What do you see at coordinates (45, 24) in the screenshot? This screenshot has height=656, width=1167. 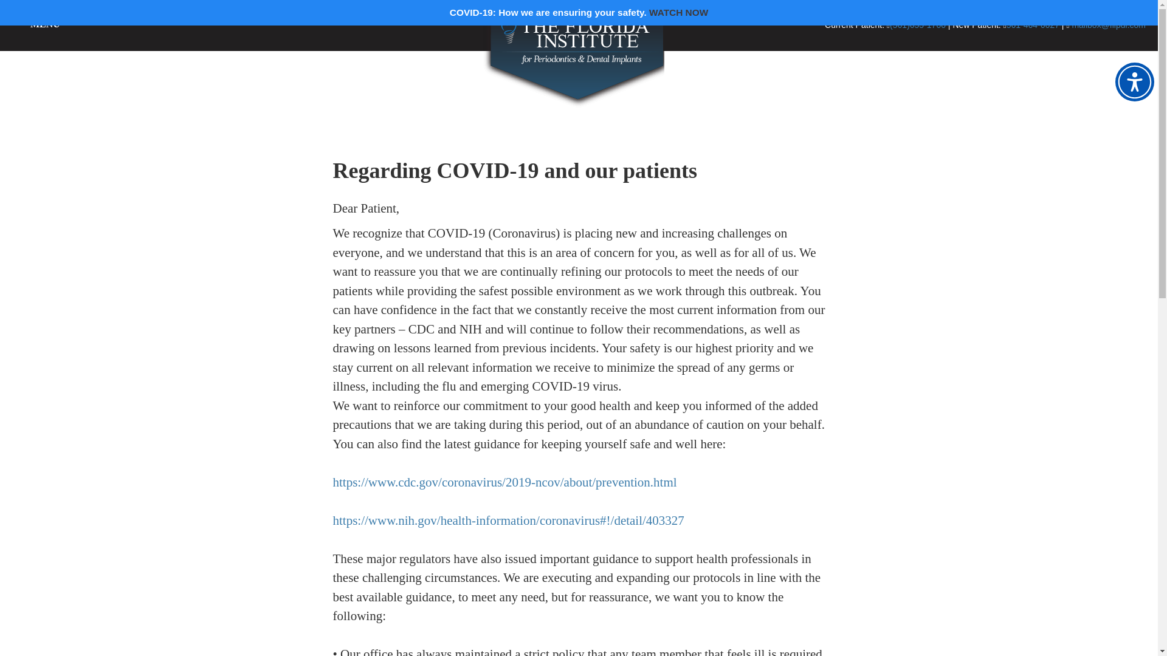 I see `MENU` at bounding box center [45, 24].